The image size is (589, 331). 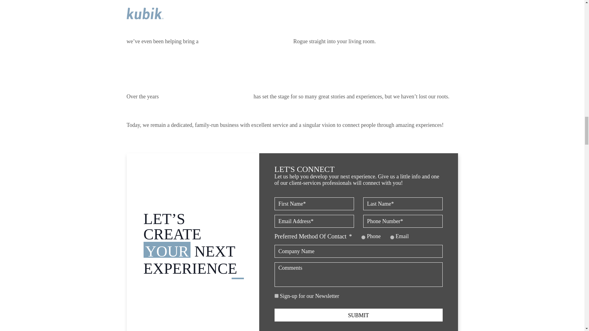 What do you see at coordinates (358, 315) in the screenshot?
I see `Submit` at bounding box center [358, 315].